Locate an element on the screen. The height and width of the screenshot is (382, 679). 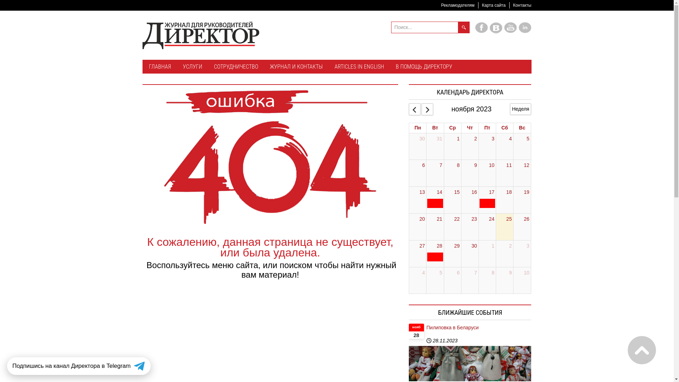
16 is located at coordinates (474, 192).